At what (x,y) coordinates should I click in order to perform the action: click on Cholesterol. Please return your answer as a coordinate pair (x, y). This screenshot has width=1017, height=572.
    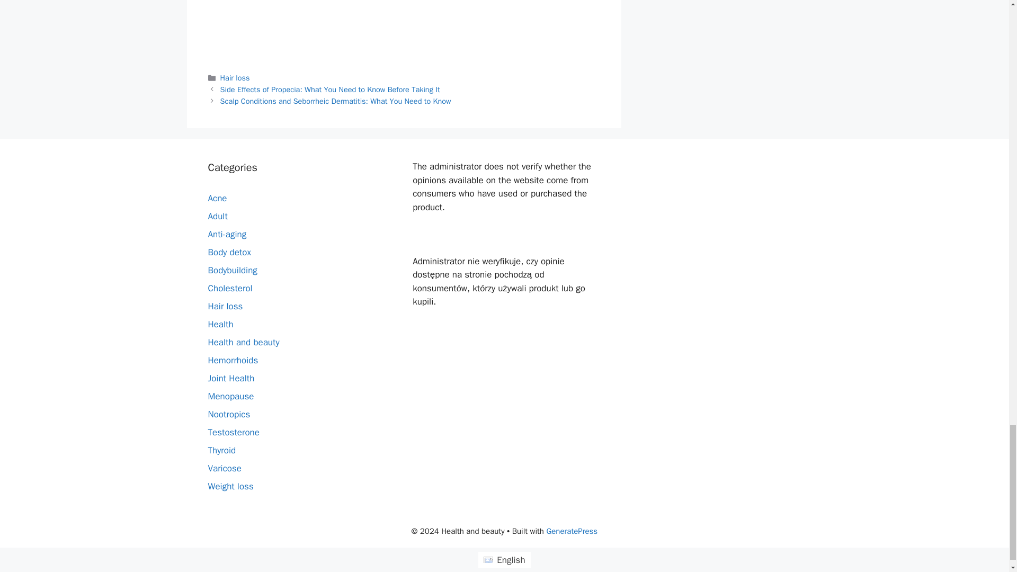
    Looking at the image, I should click on (230, 288).